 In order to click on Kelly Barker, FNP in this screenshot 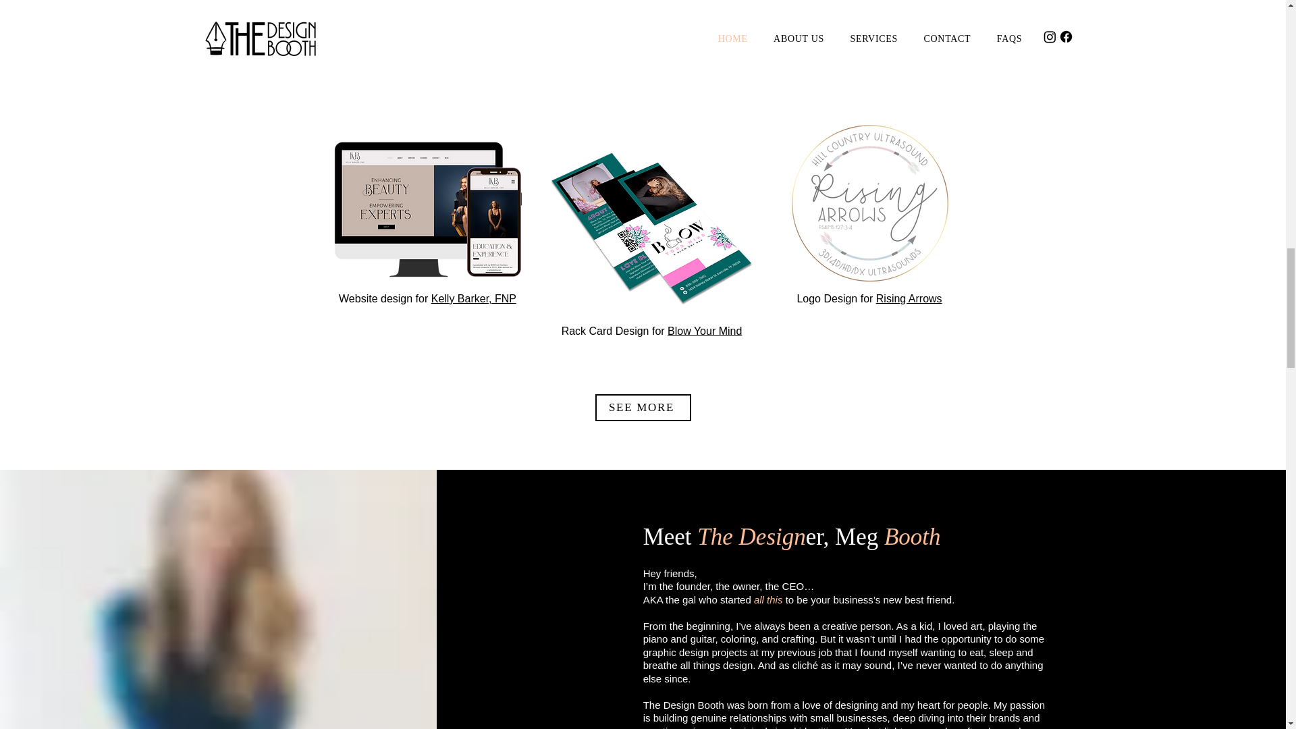, I will do `click(474, 298)`.